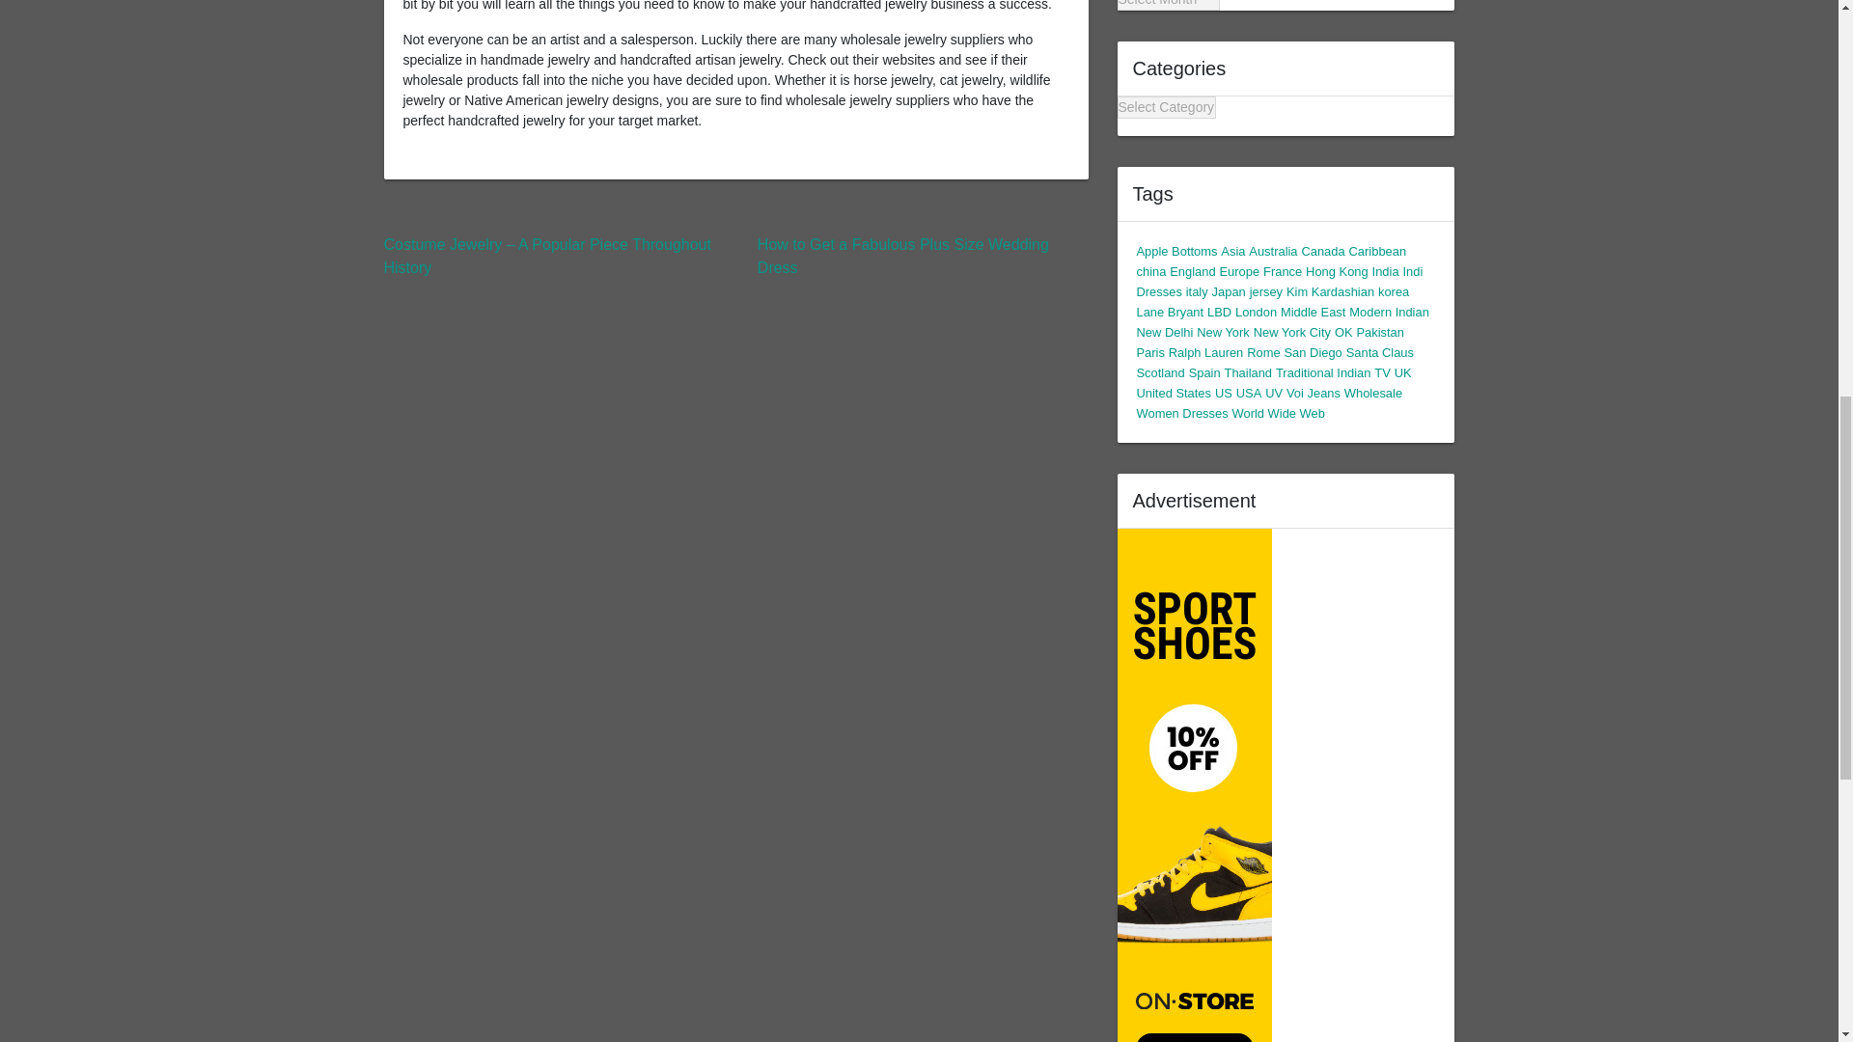 This screenshot has height=1042, width=1853. What do you see at coordinates (1239, 272) in the screenshot?
I see `Europe` at bounding box center [1239, 272].